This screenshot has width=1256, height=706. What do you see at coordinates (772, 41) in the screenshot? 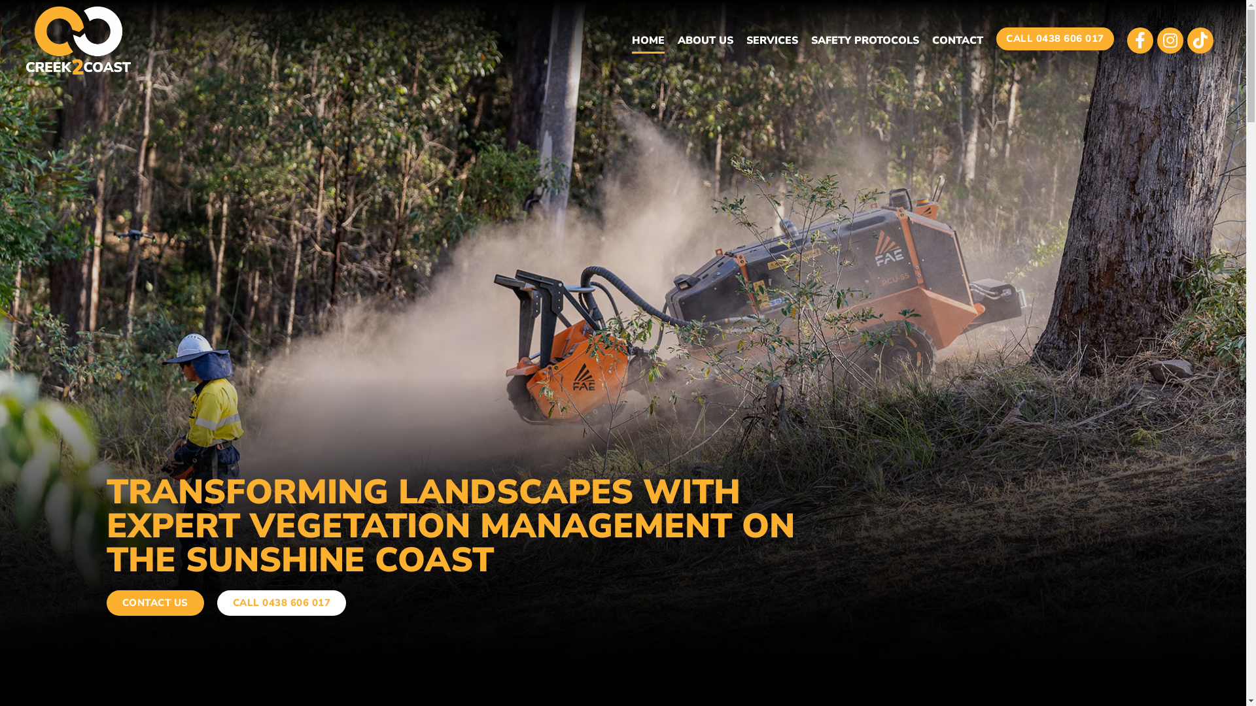
I see `SERVICES` at bounding box center [772, 41].